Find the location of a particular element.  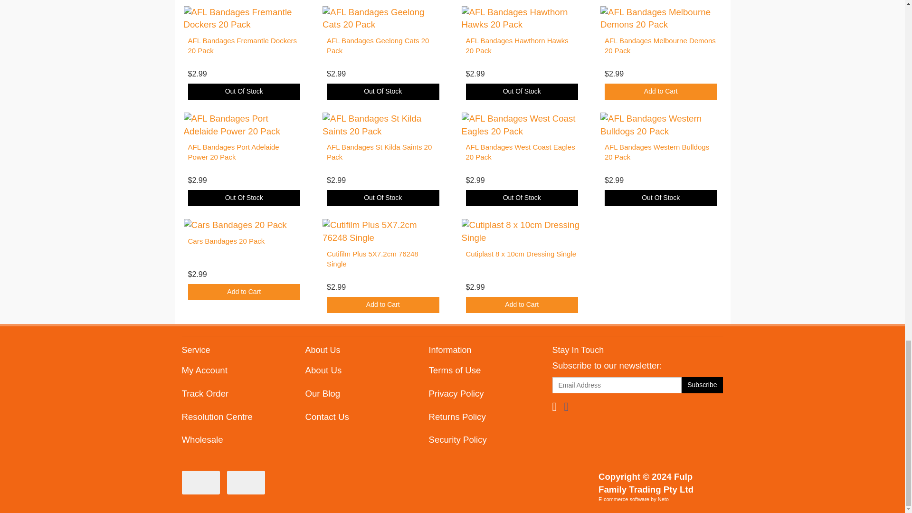

Notify Me When Back In Stock is located at coordinates (383, 91).